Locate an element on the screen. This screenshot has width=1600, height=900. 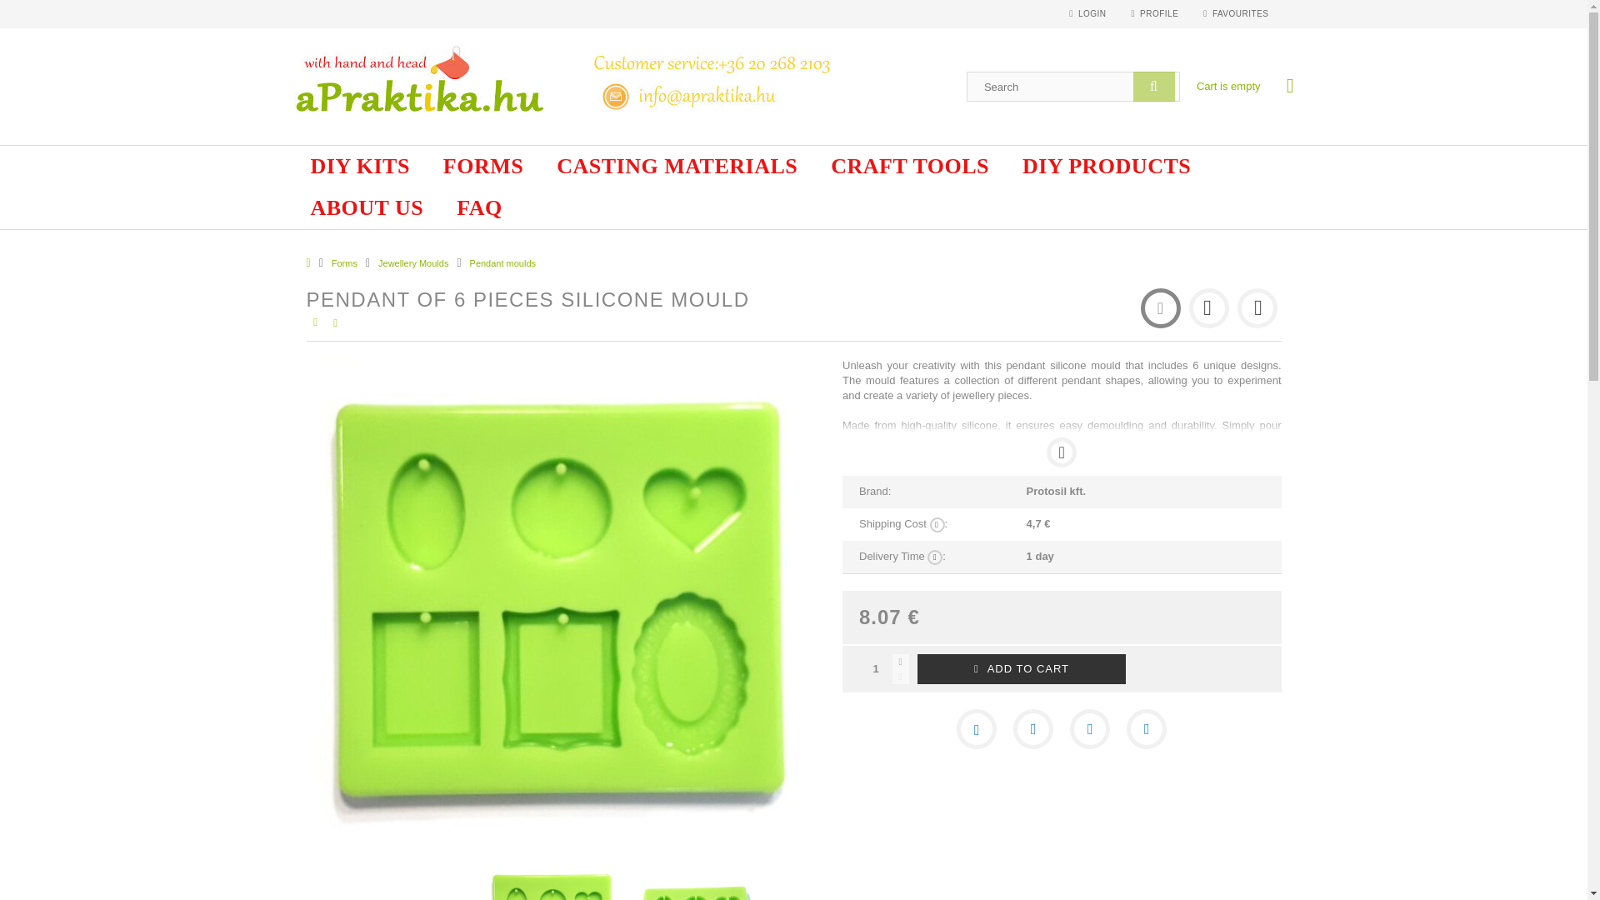
DIY KITS is located at coordinates (358, 166).